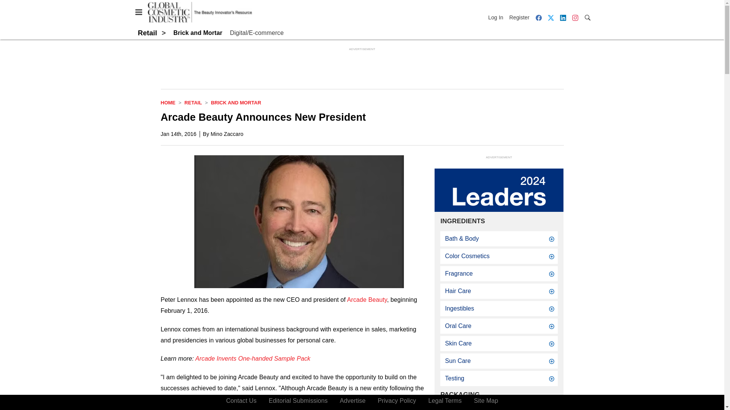 This screenshot has height=410, width=730. Describe the element at coordinates (198, 33) in the screenshot. I see `Brick and Mortar` at that location.